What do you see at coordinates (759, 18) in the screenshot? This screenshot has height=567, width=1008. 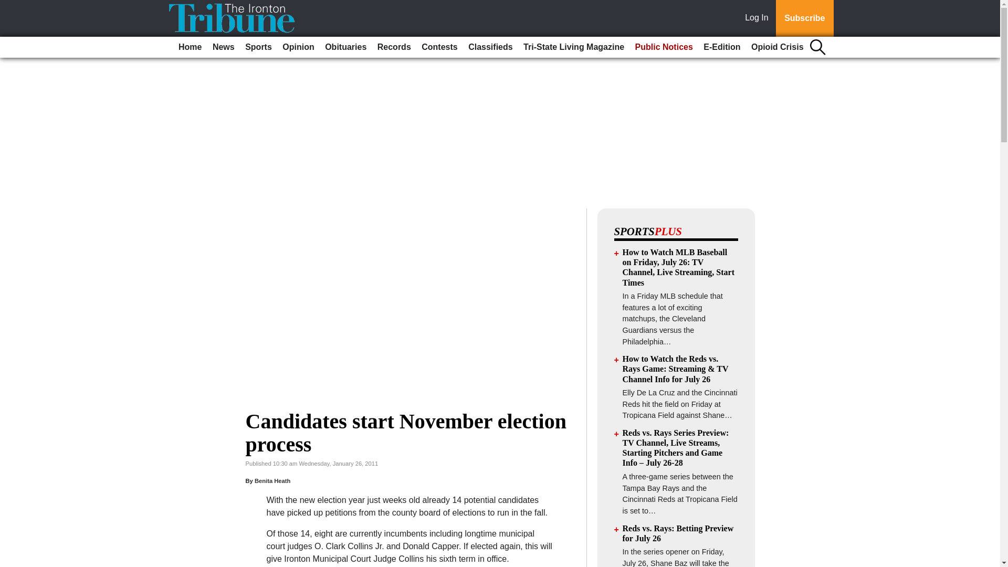 I see `Log In` at bounding box center [759, 18].